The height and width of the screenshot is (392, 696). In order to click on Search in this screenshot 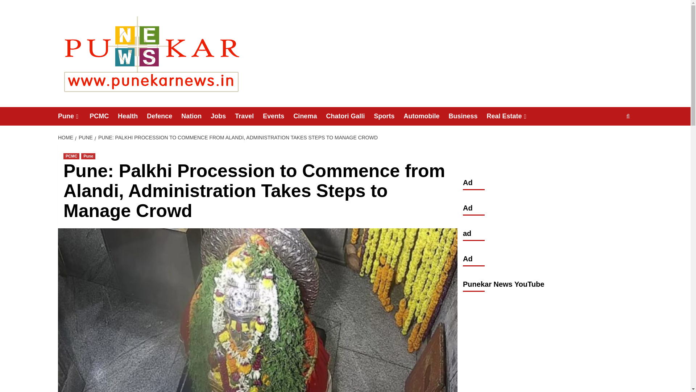, I will do `click(611, 139)`.